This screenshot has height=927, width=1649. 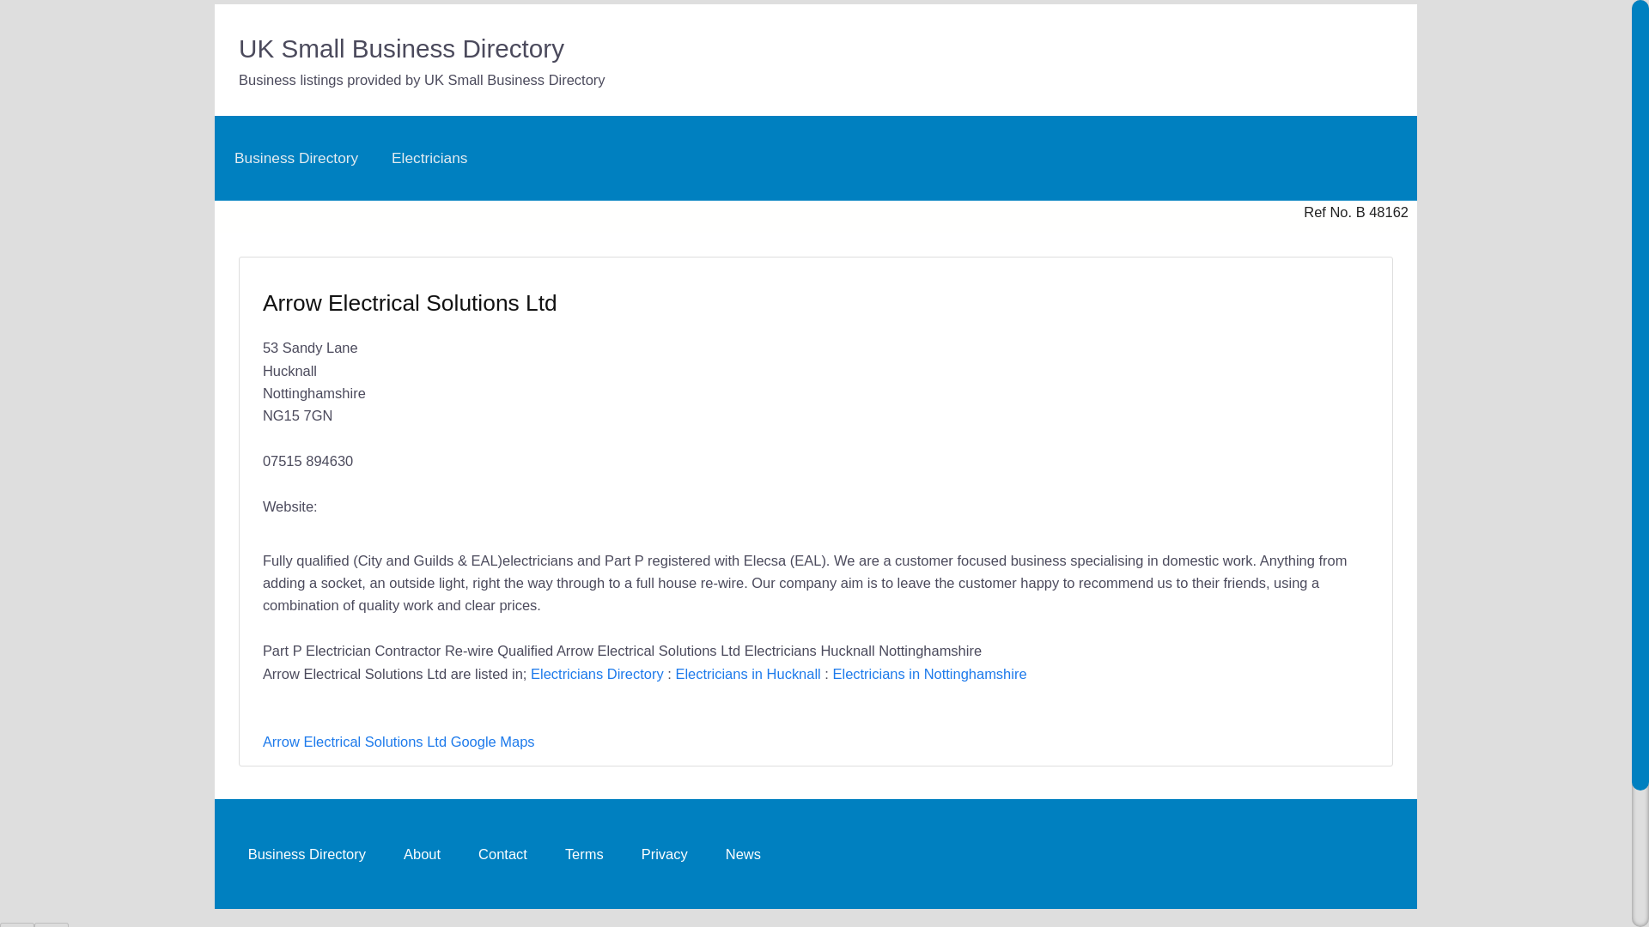 I want to click on Contact, so click(x=502, y=853).